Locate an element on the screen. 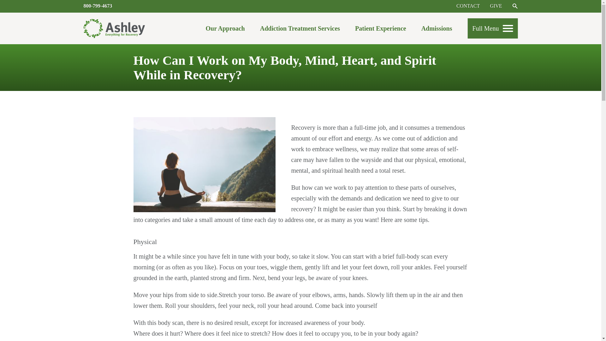  Our Approach is located at coordinates (225, 30).